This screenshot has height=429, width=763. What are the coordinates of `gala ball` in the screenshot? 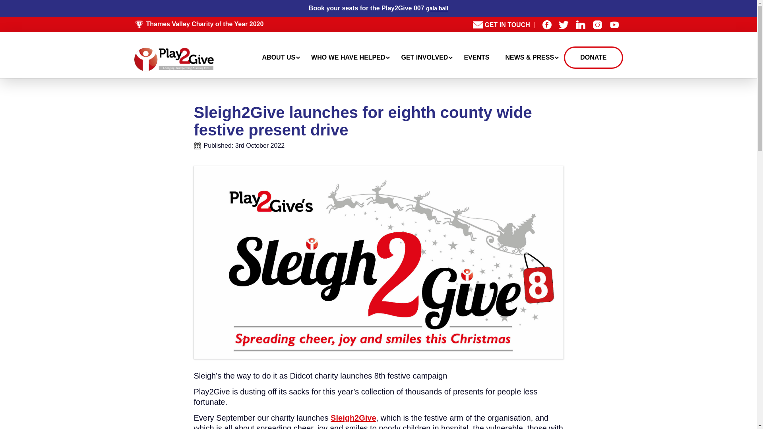 It's located at (437, 8).